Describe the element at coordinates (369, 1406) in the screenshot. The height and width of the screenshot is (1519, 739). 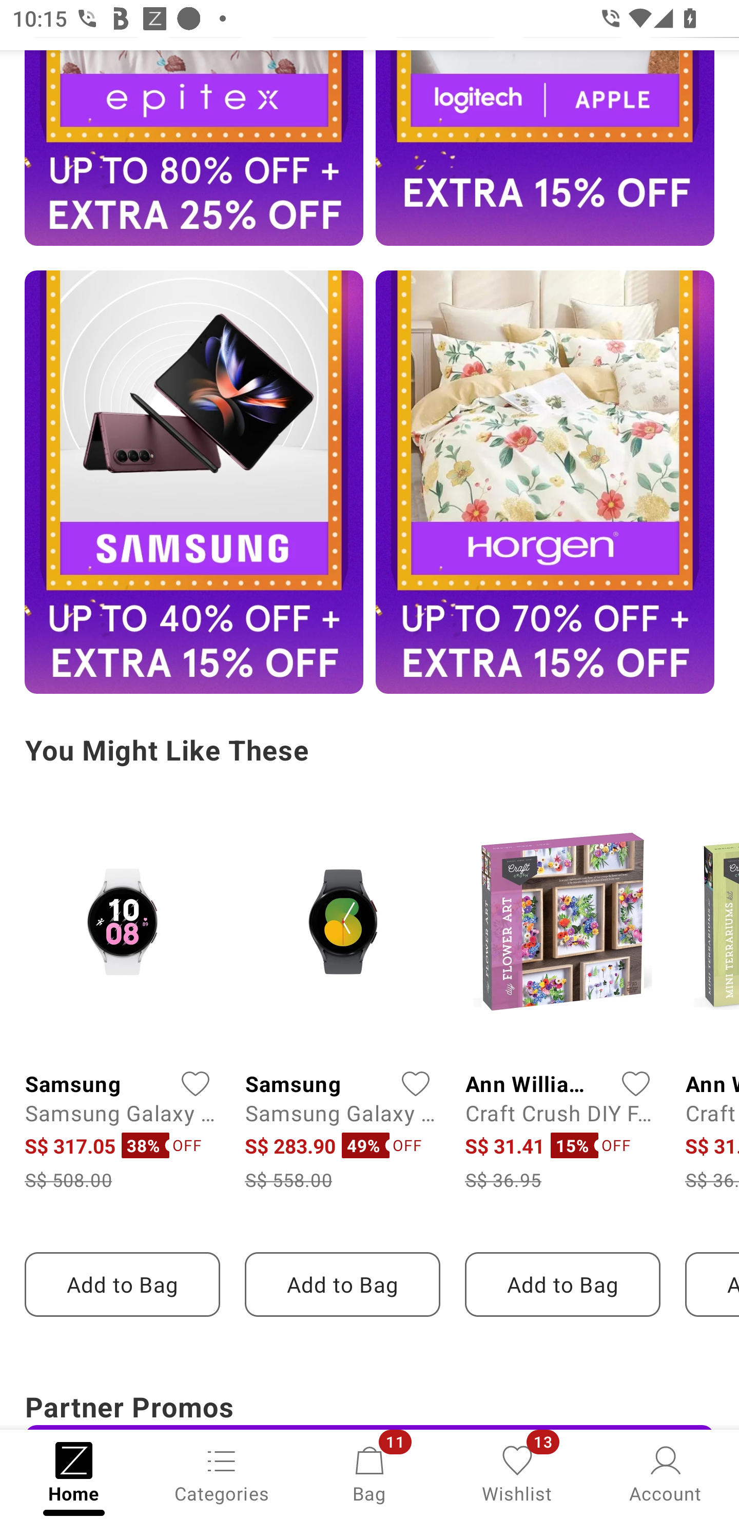
I see `Partner Promos Campaign banner` at that location.